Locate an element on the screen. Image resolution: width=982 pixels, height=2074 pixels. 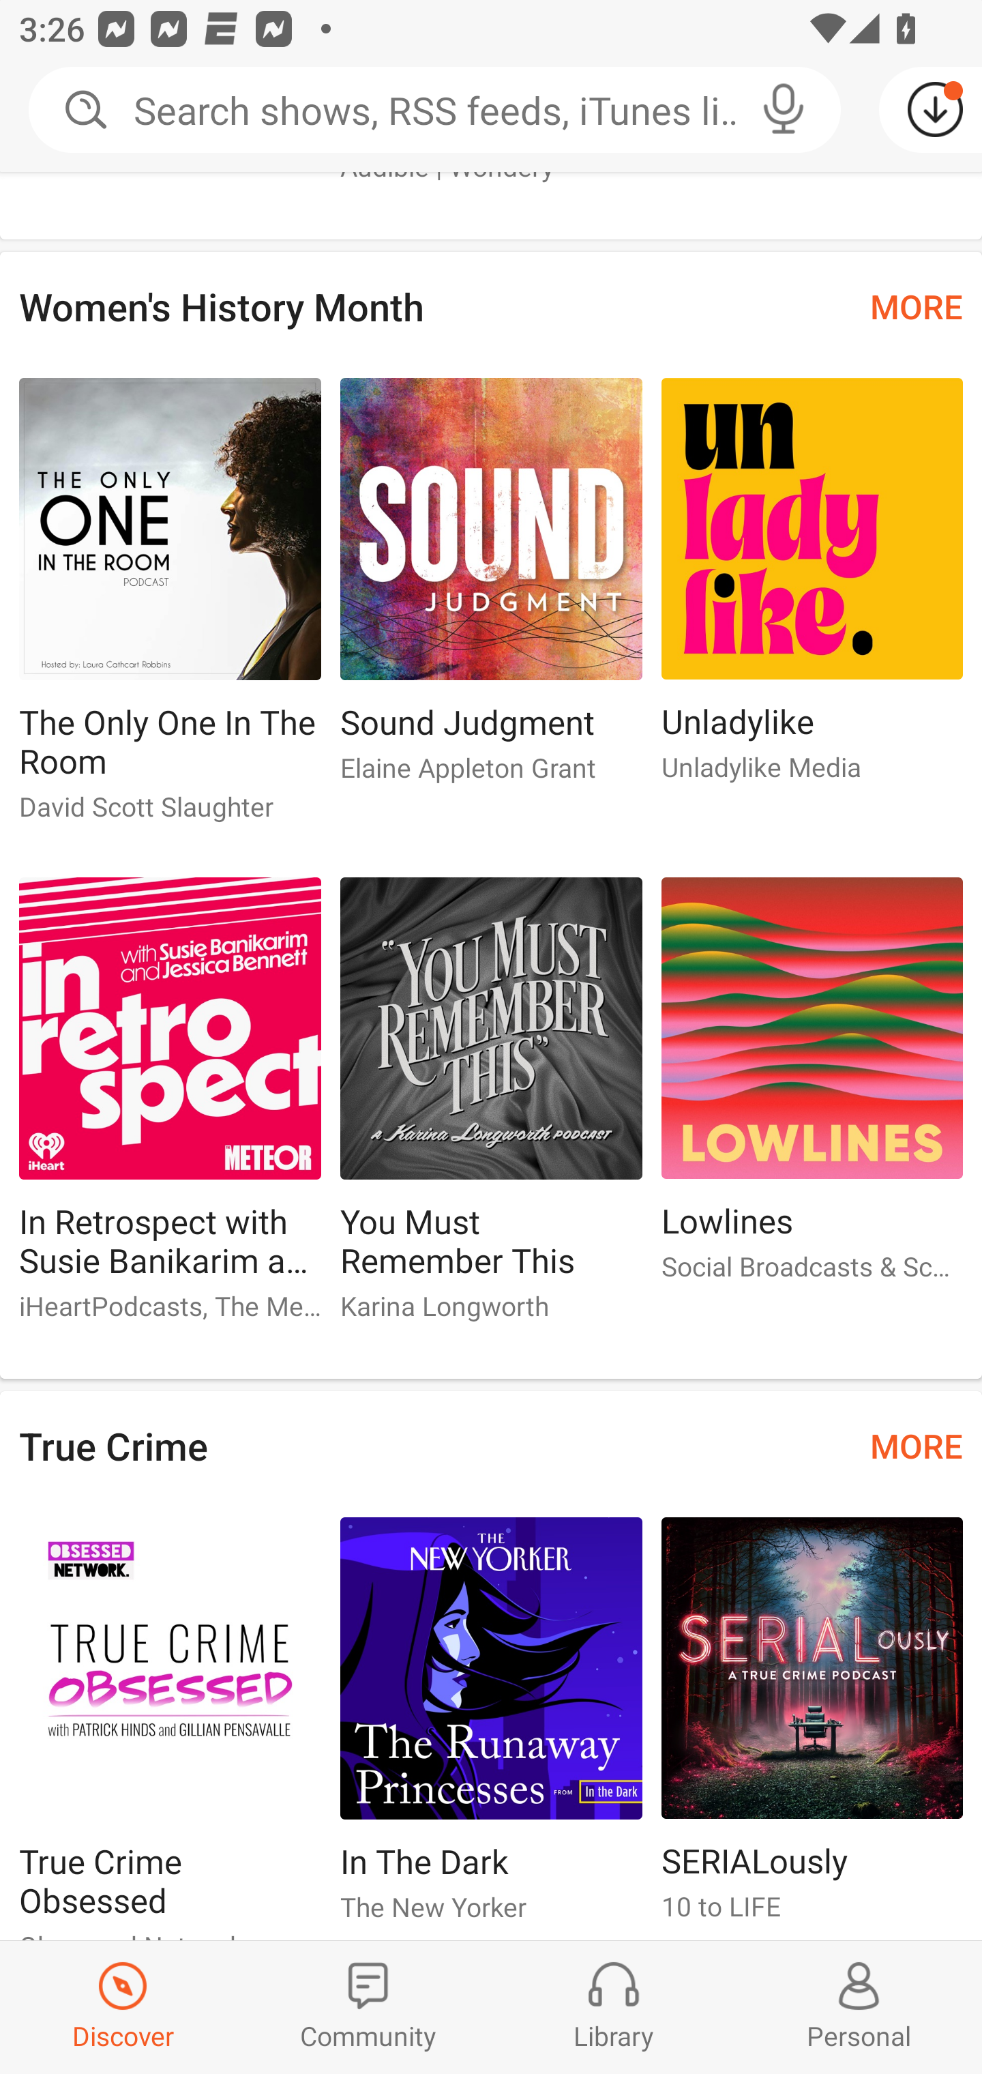
SERIALously SERIALously 10 to LIFE is located at coordinates (812, 1729).